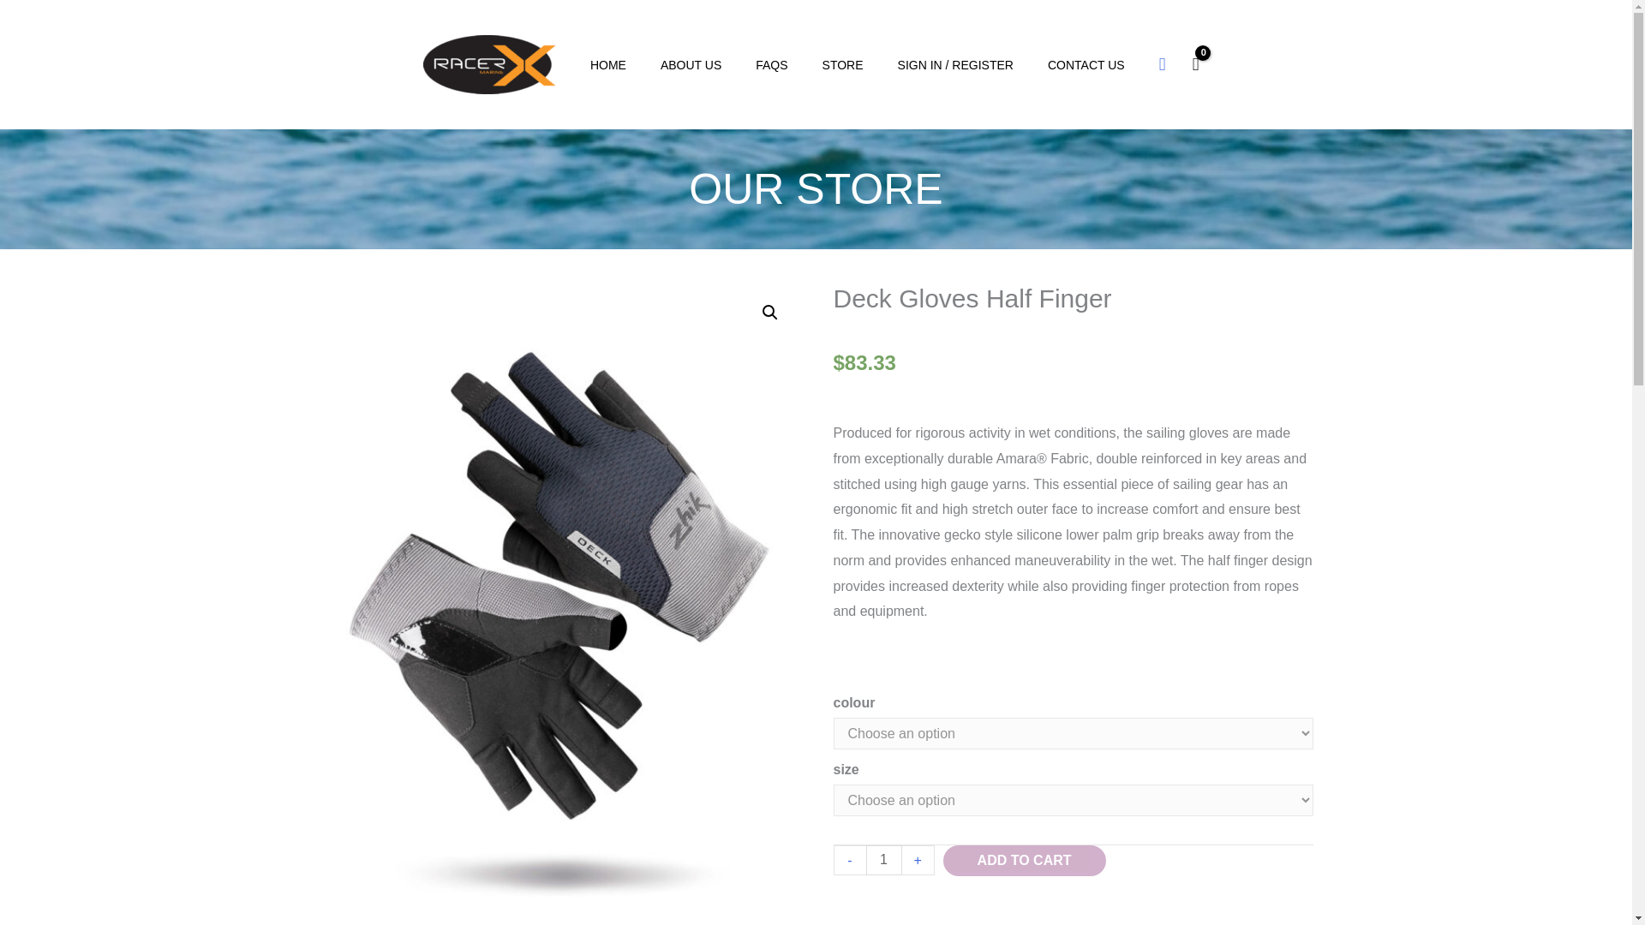  What do you see at coordinates (1196, 63) in the screenshot?
I see `View your shopping cart` at bounding box center [1196, 63].